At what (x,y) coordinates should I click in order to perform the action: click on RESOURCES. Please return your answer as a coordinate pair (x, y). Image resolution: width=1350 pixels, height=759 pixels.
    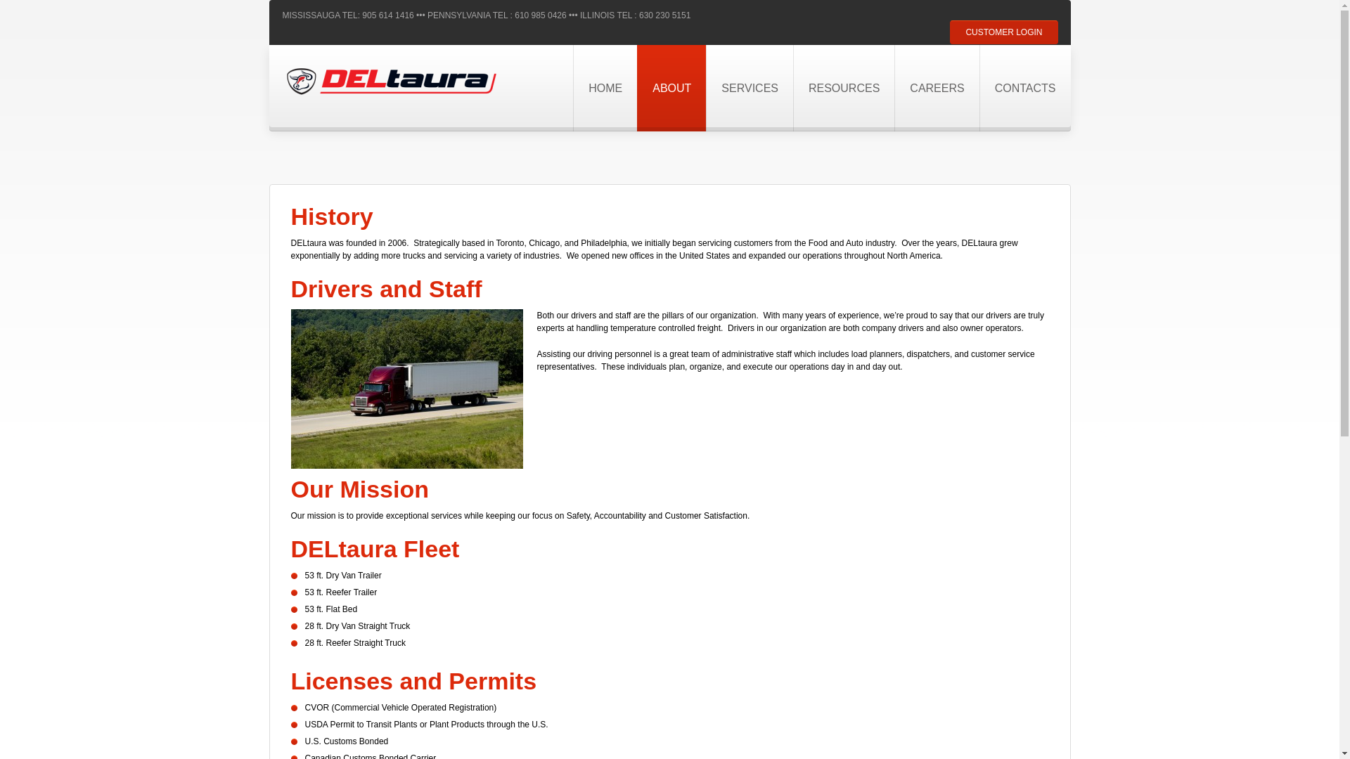
    Looking at the image, I should click on (844, 87).